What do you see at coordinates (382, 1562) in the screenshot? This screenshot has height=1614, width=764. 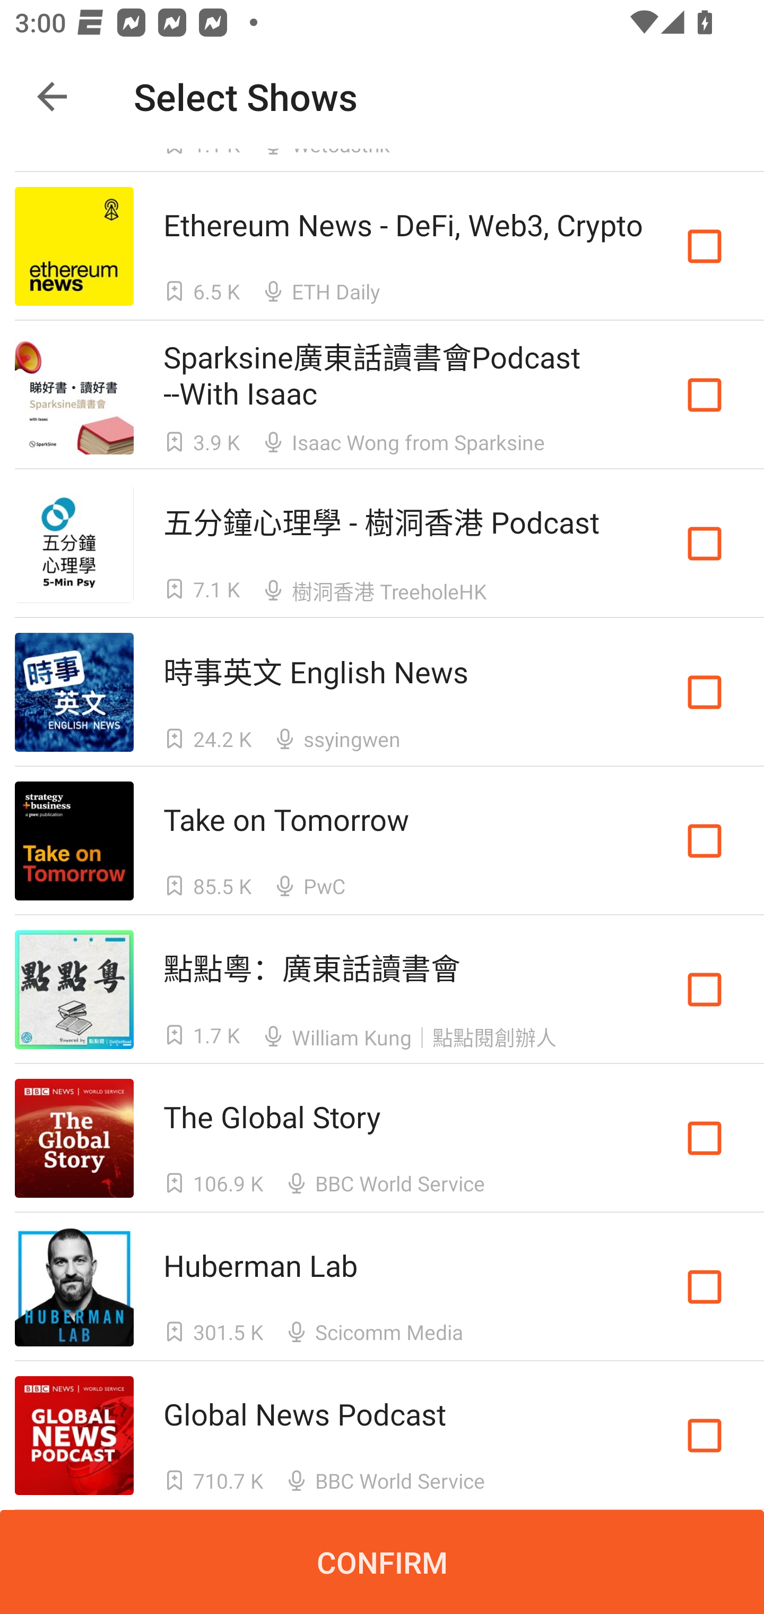 I see `CONFIRM` at bounding box center [382, 1562].